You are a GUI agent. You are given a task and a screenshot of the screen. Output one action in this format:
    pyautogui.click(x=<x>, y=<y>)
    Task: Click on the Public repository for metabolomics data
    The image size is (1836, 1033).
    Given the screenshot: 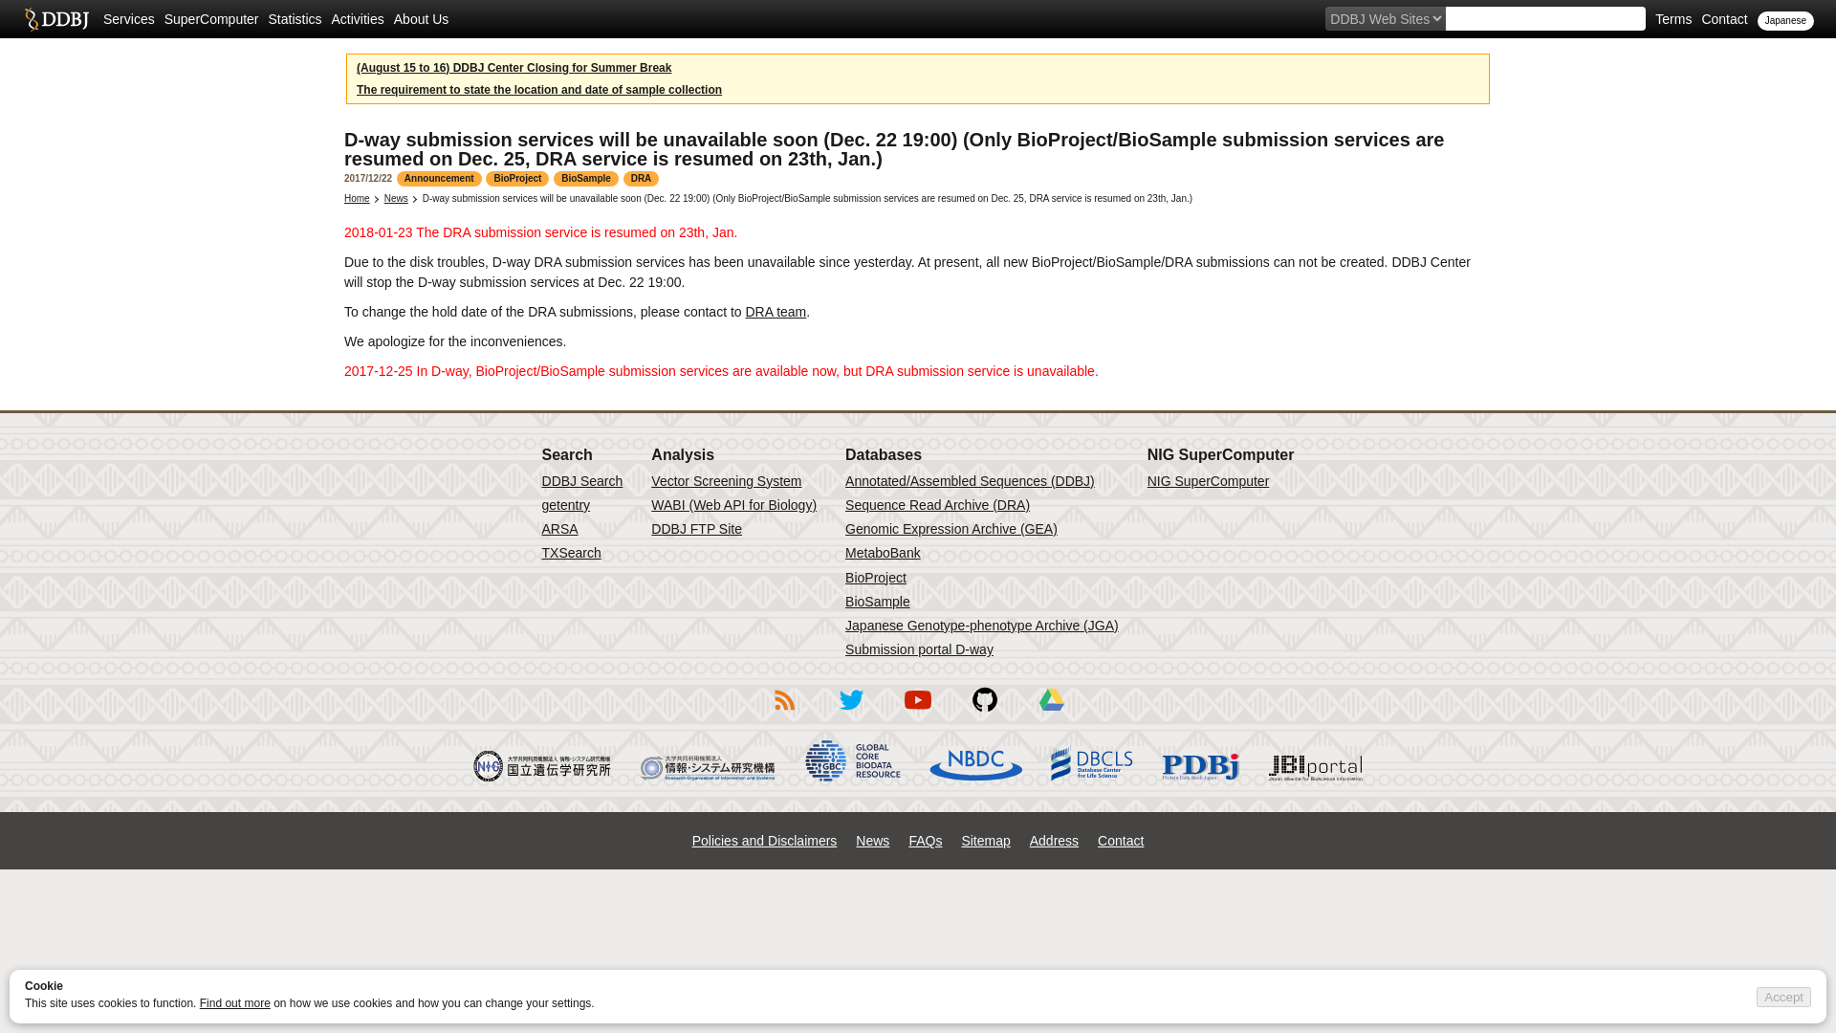 What is the action you would take?
    pyautogui.click(x=883, y=553)
    